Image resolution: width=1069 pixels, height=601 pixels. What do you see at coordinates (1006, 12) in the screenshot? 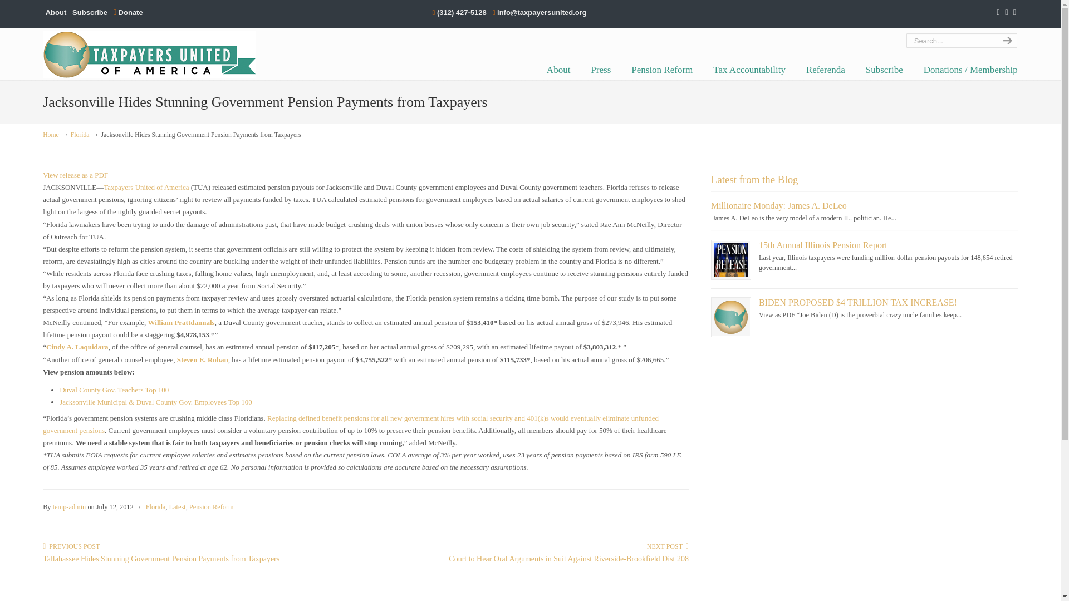
I see `Facebook` at bounding box center [1006, 12].